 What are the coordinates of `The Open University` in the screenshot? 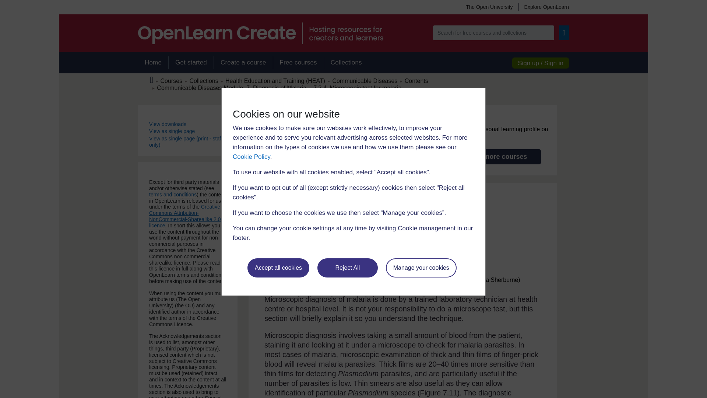 It's located at (489, 7).